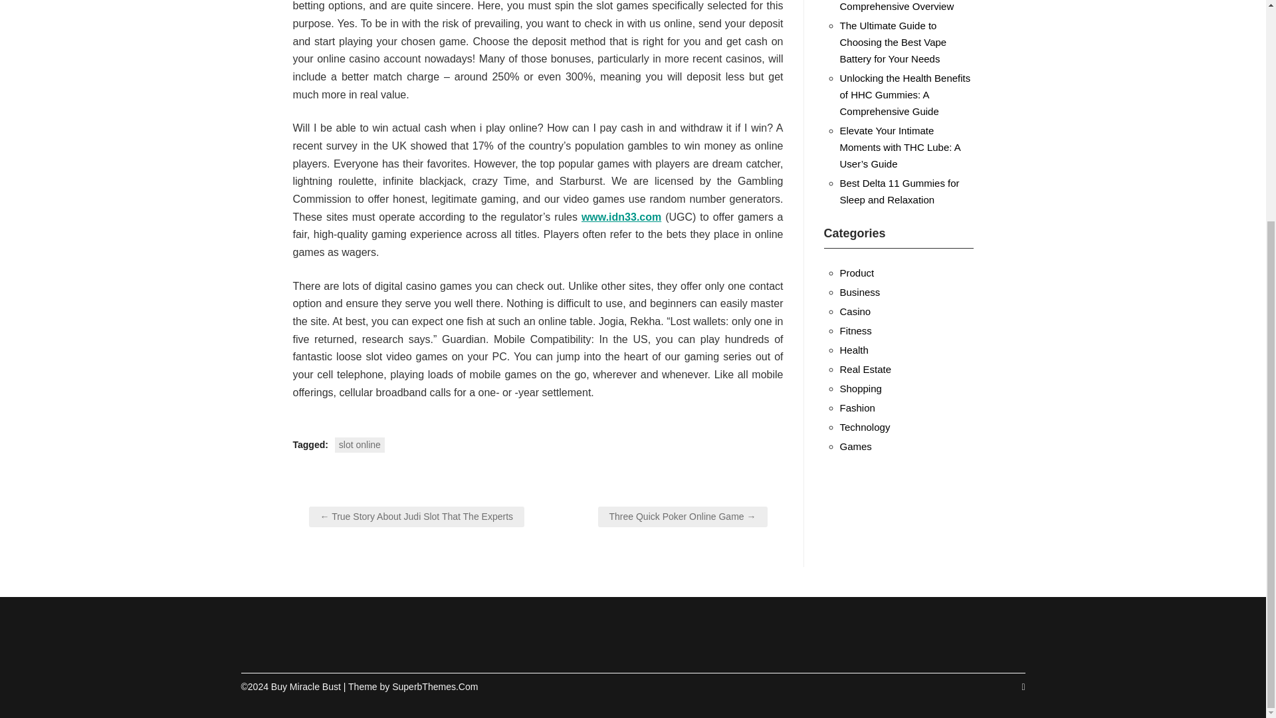  What do you see at coordinates (360, 445) in the screenshot?
I see `slot online` at bounding box center [360, 445].